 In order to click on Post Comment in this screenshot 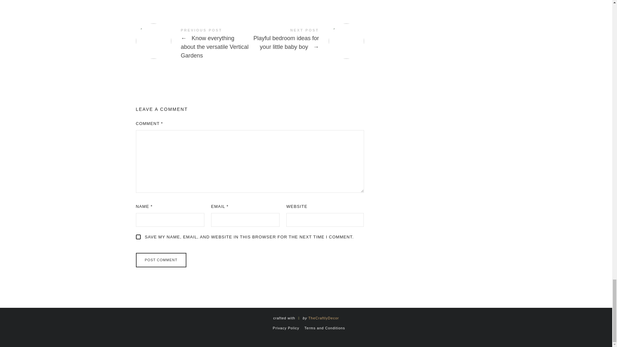, I will do `click(161, 260)`.